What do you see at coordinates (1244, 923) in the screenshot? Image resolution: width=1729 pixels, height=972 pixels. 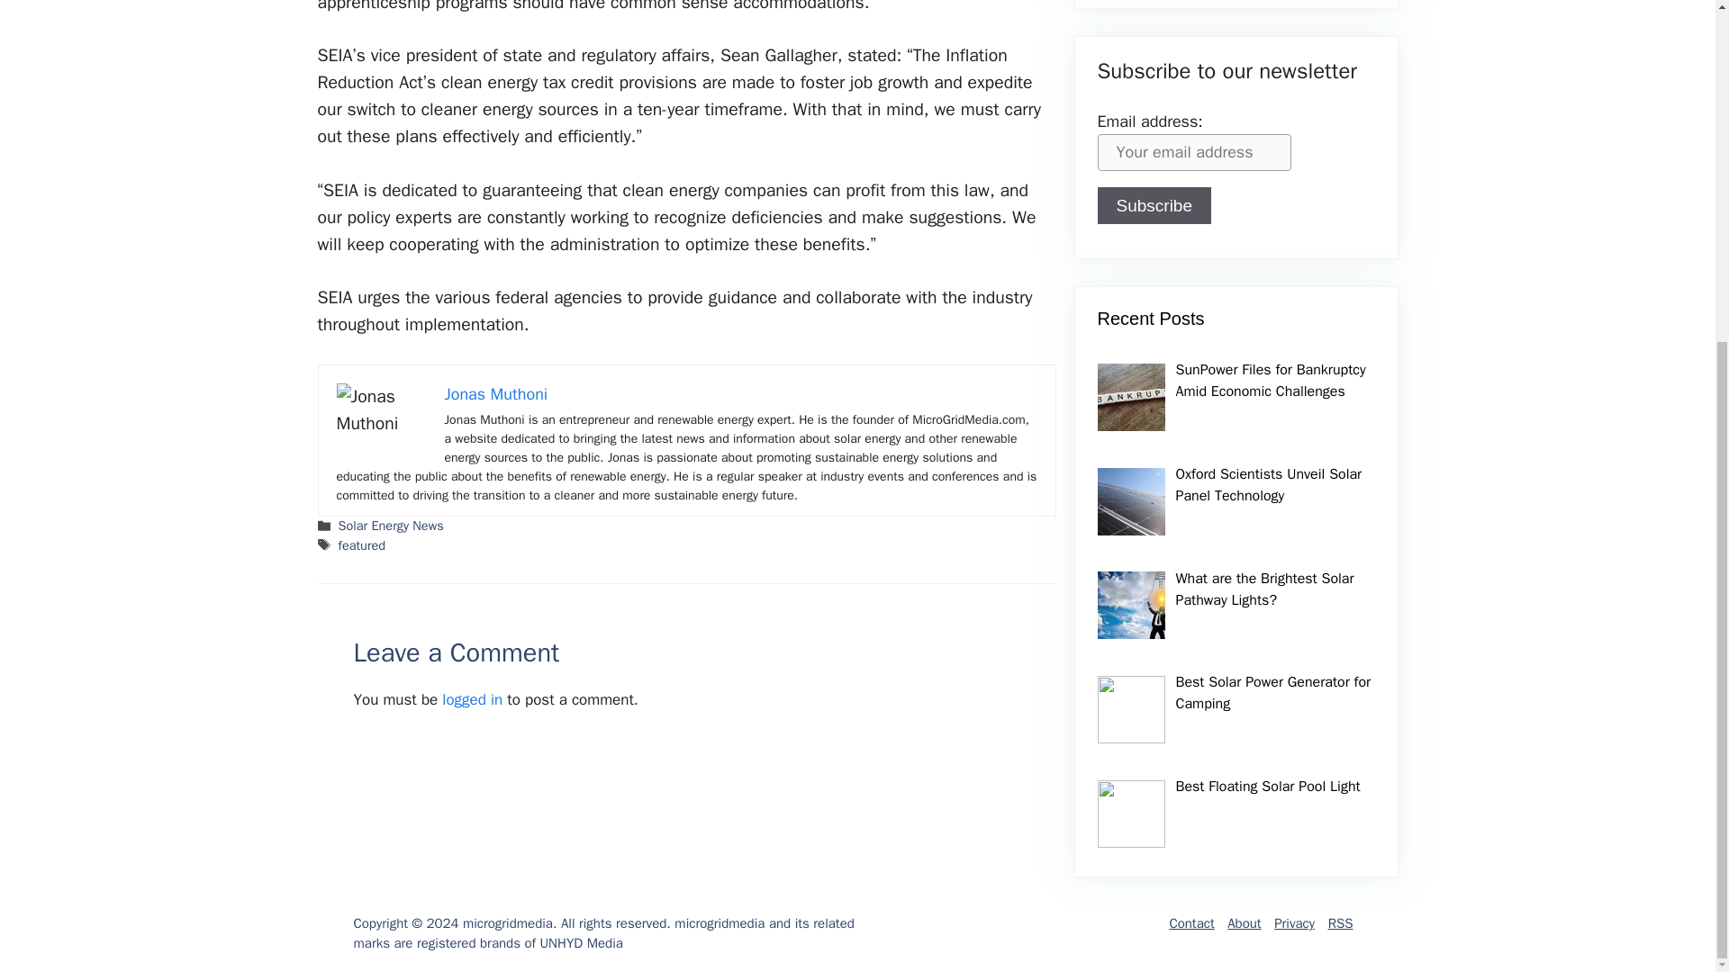 I see `About` at bounding box center [1244, 923].